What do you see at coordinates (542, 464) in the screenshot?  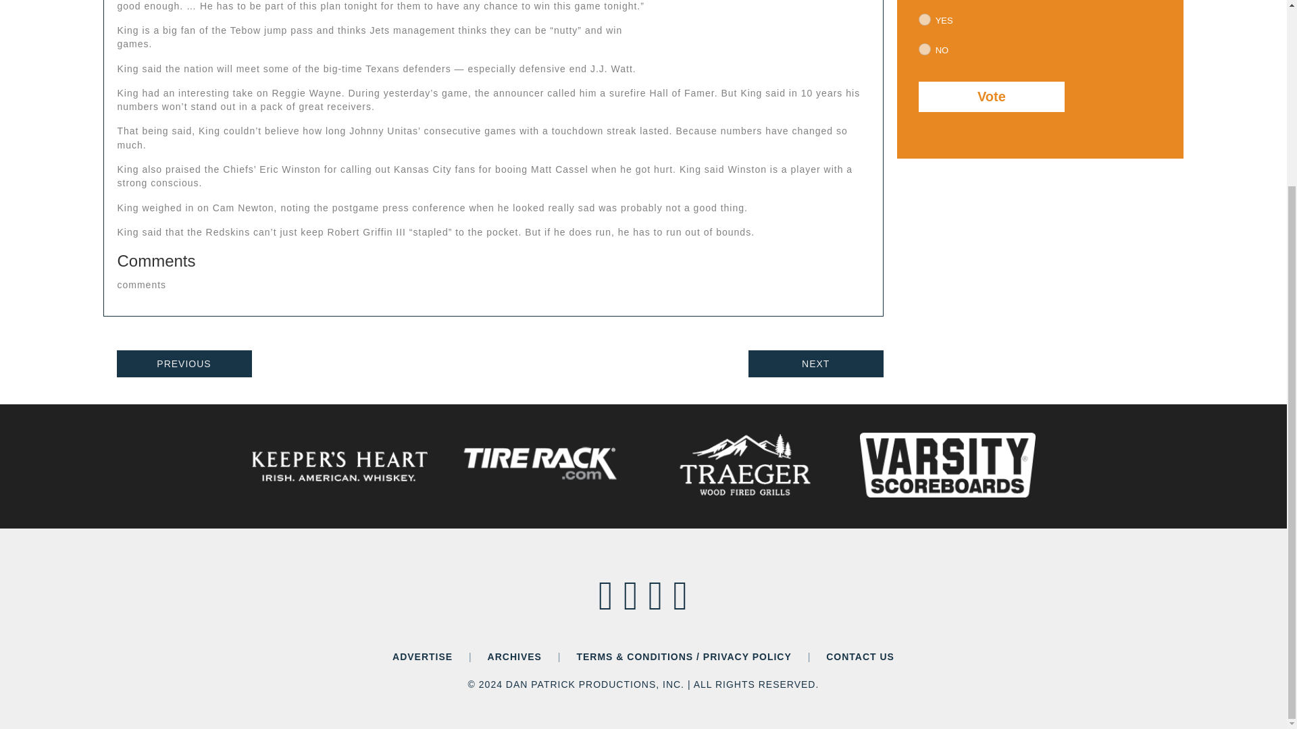 I see `TireRackCom.whitegrey-250` at bounding box center [542, 464].